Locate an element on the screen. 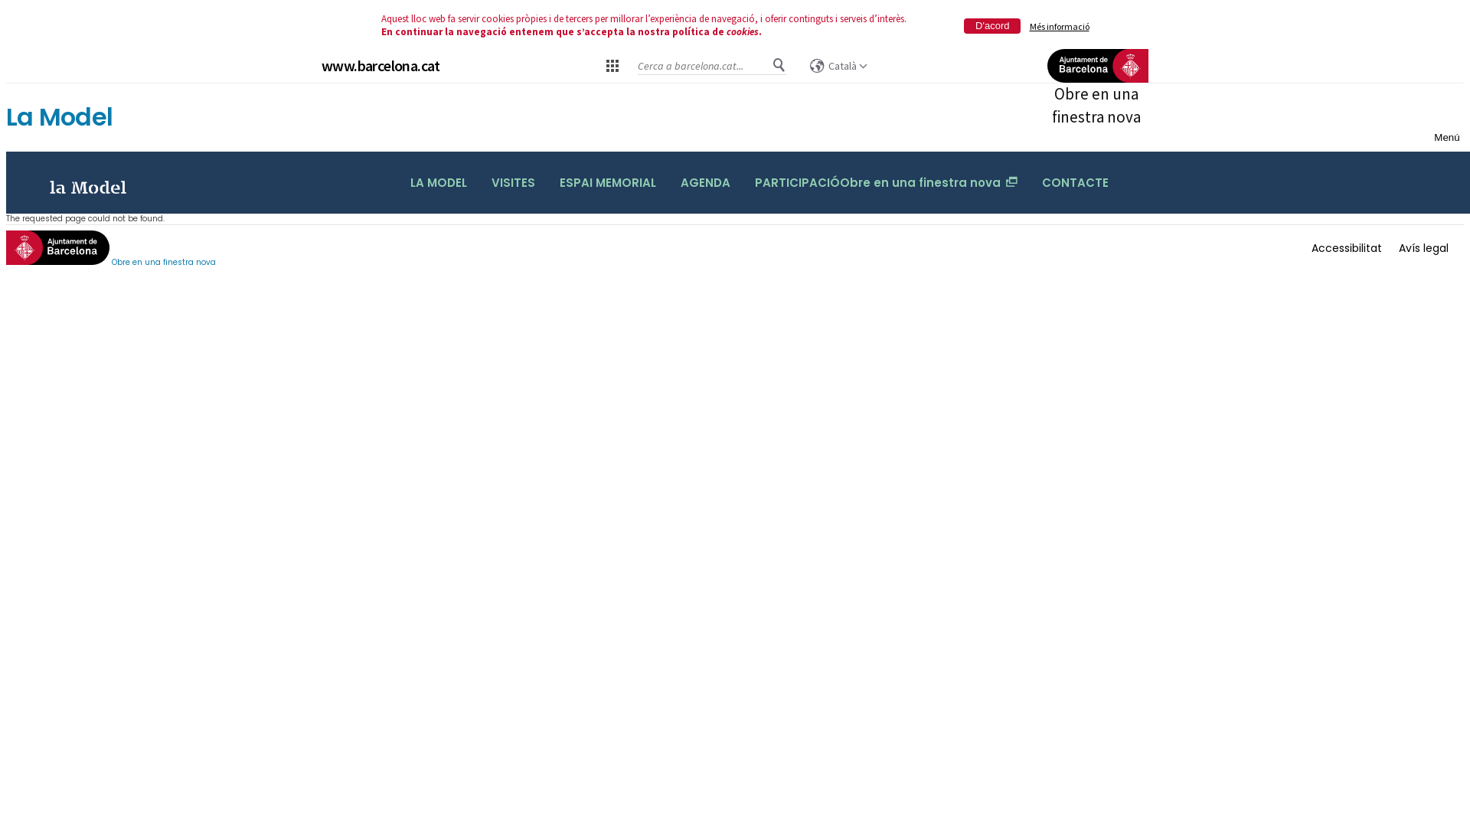 The image size is (1470, 827). www.barcelona.cat is located at coordinates (381, 66).